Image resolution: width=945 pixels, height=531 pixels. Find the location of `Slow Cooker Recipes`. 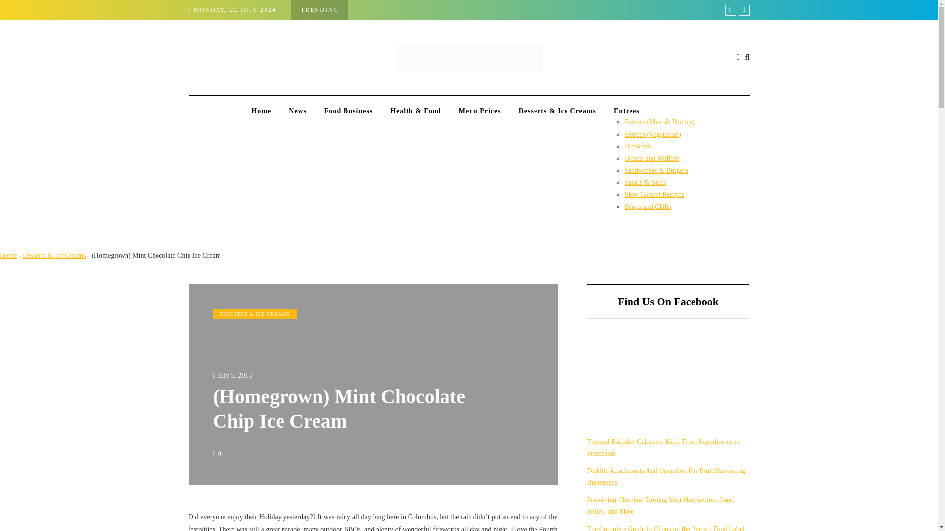

Slow Cooker Recipes is located at coordinates (655, 194).